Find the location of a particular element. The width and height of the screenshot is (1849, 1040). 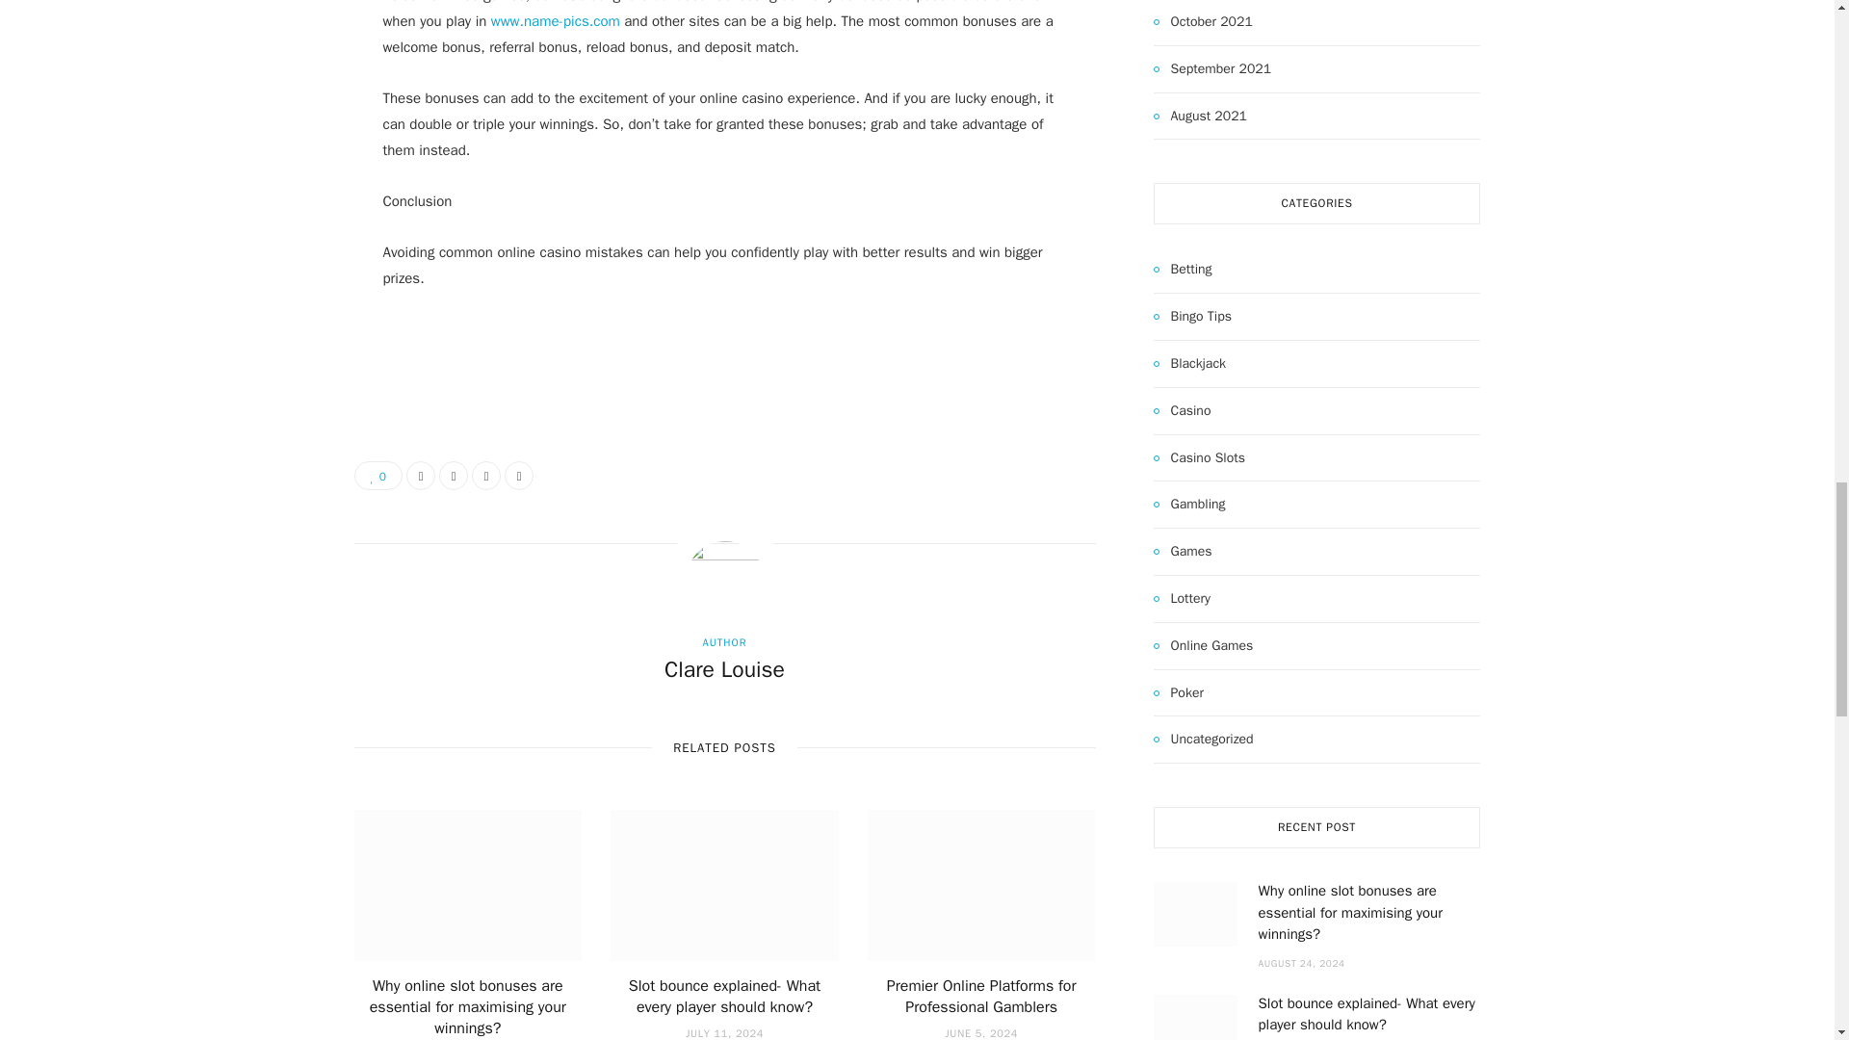

Premier Online Platforms for Professional Gamblers is located at coordinates (981, 997).